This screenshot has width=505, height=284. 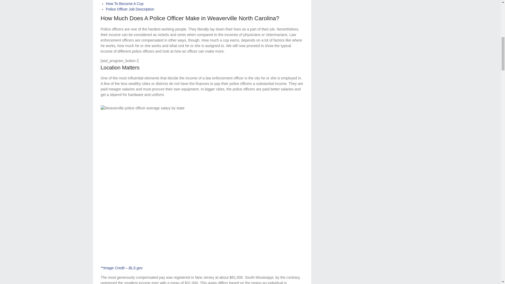 I want to click on How To Become A Cop, so click(x=124, y=4).